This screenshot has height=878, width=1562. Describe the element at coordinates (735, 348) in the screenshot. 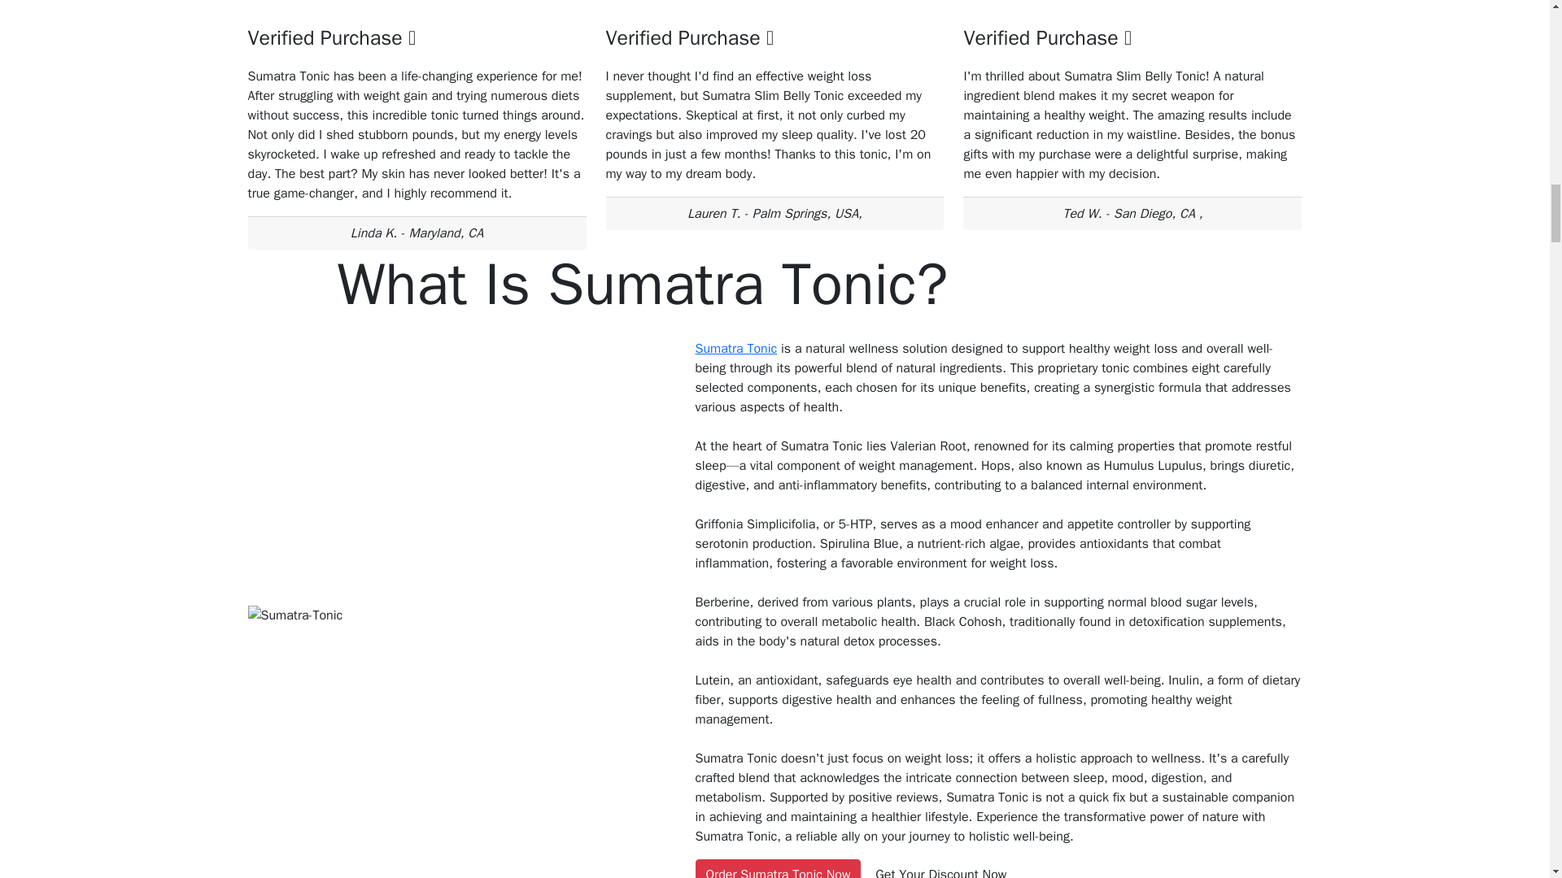

I see `Sumatra Tonic` at that location.